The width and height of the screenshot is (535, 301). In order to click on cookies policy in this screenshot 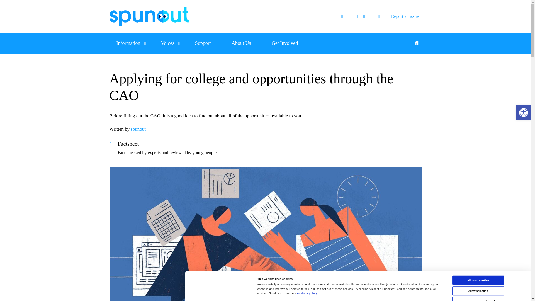, I will do `click(312, 294)`.